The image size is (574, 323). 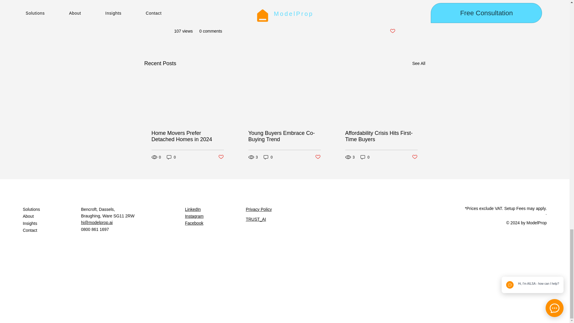 What do you see at coordinates (381, 136) in the screenshot?
I see `Affordability Crisis Hits First-Time Buyers` at bounding box center [381, 136].